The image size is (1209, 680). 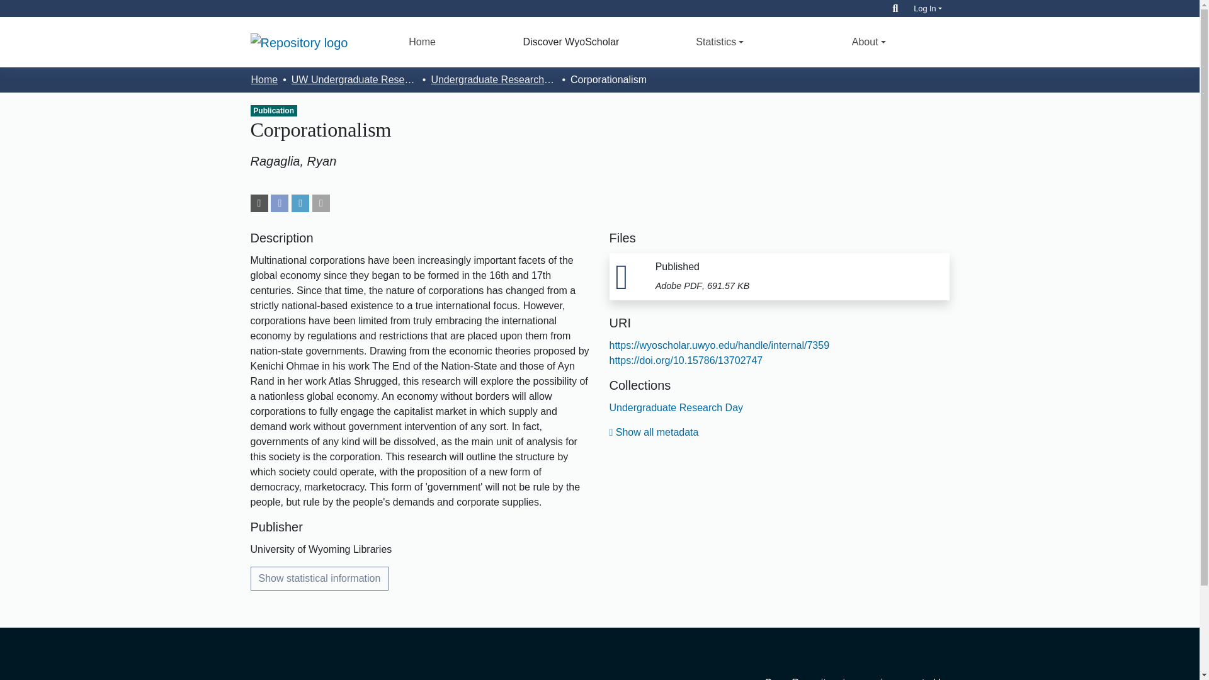 I want to click on Show all metadata, so click(x=654, y=432).